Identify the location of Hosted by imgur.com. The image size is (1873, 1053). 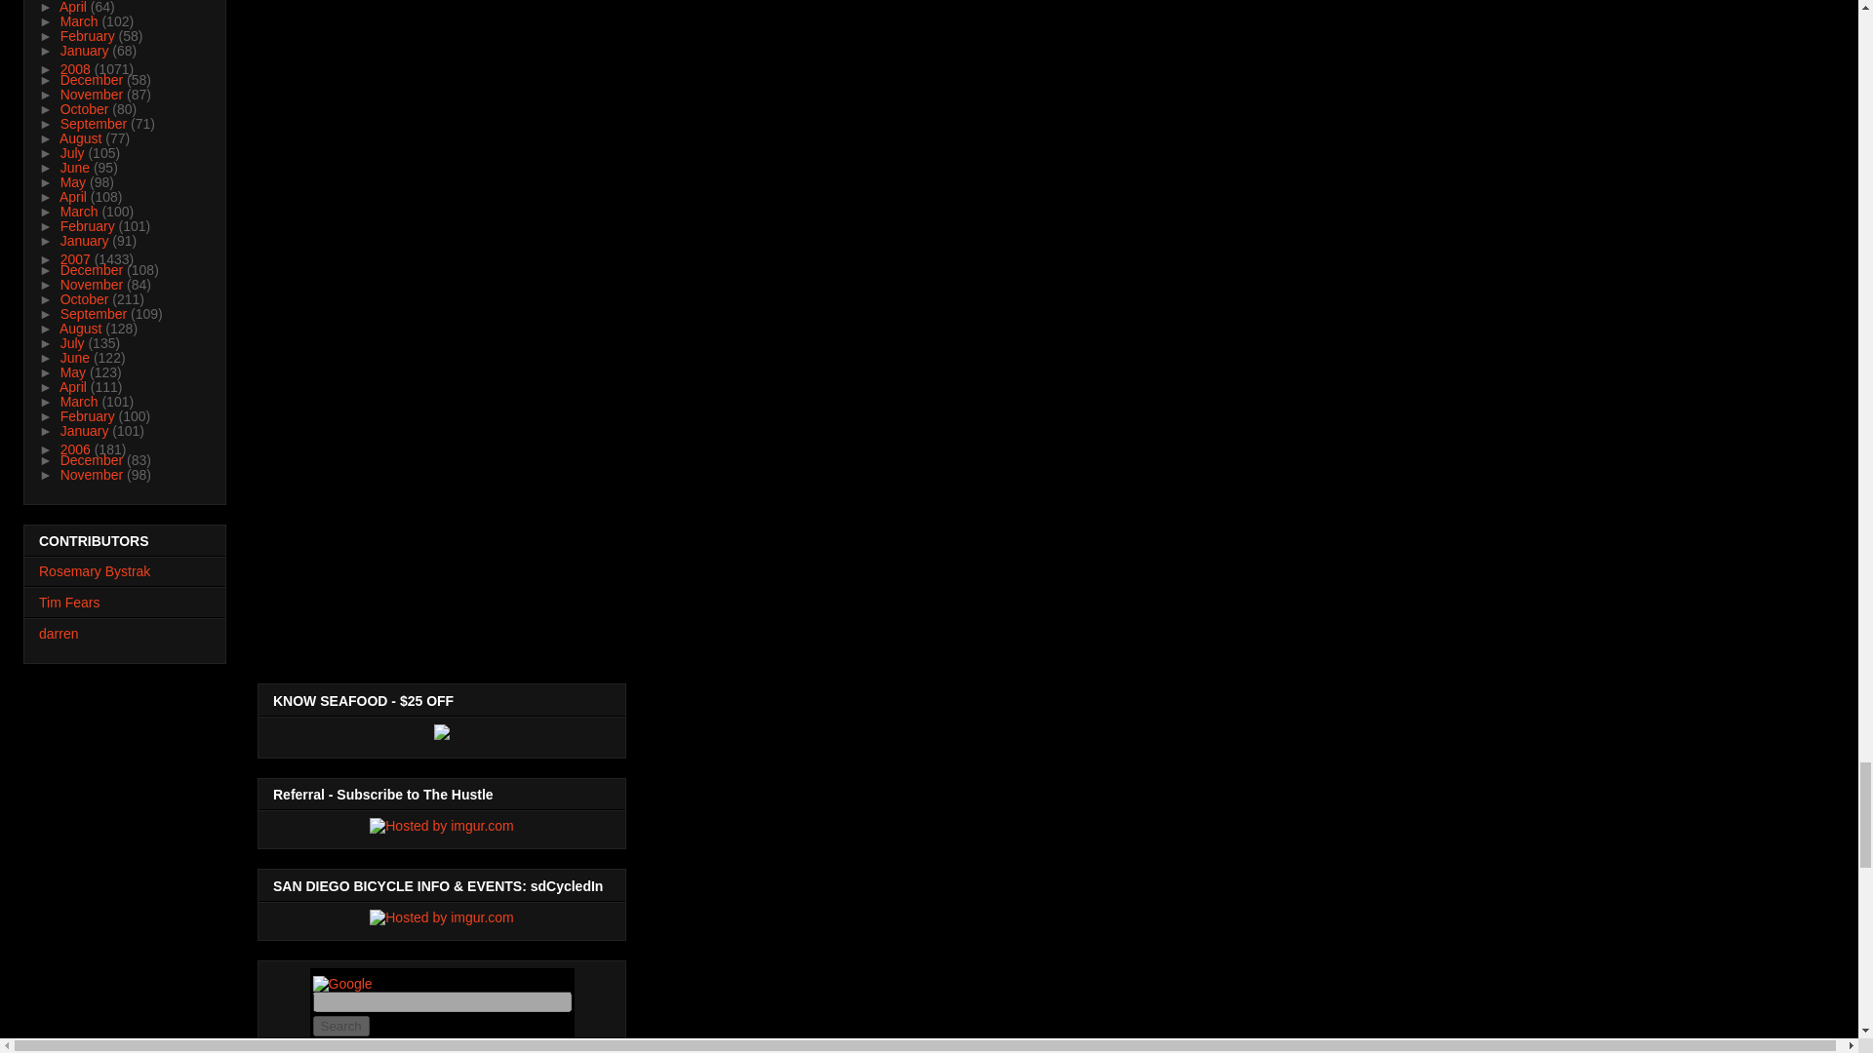
(441, 826).